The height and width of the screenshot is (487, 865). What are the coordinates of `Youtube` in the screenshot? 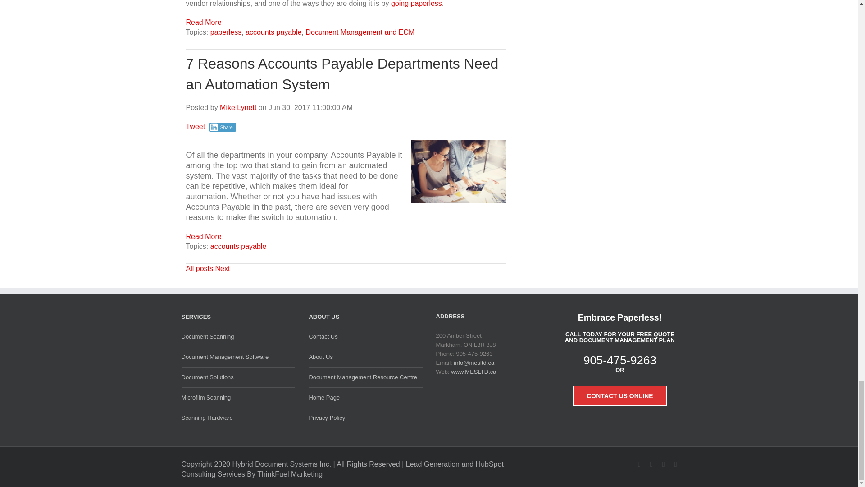 It's located at (648, 464).